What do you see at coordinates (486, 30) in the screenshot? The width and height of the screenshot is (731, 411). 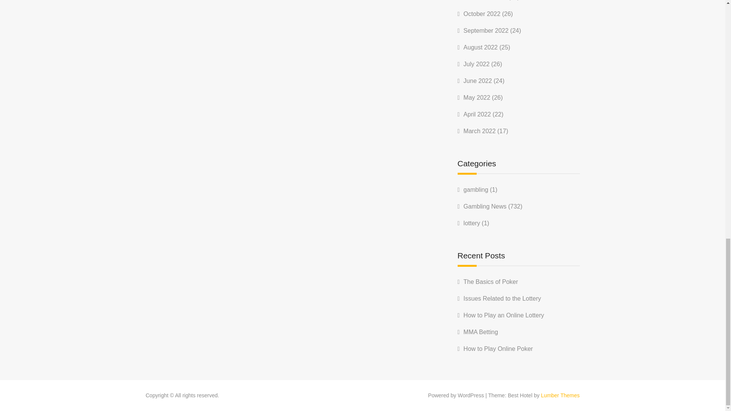 I see `September 2022` at bounding box center [486, 30].